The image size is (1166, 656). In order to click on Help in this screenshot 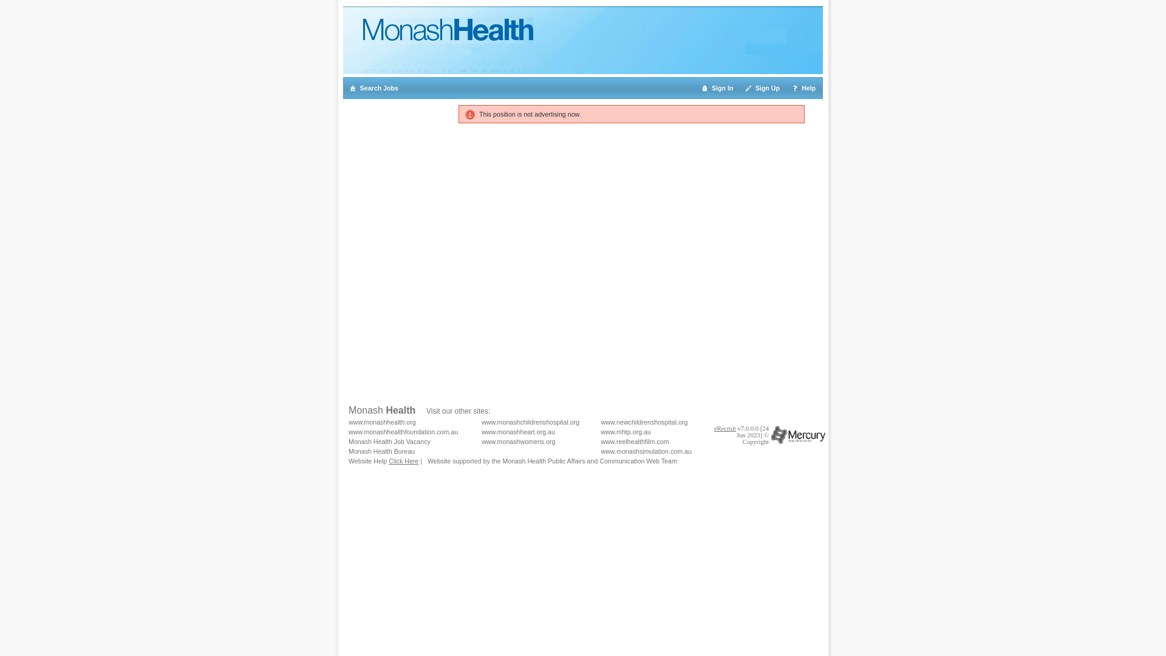, I will do `click(804, 88)`.